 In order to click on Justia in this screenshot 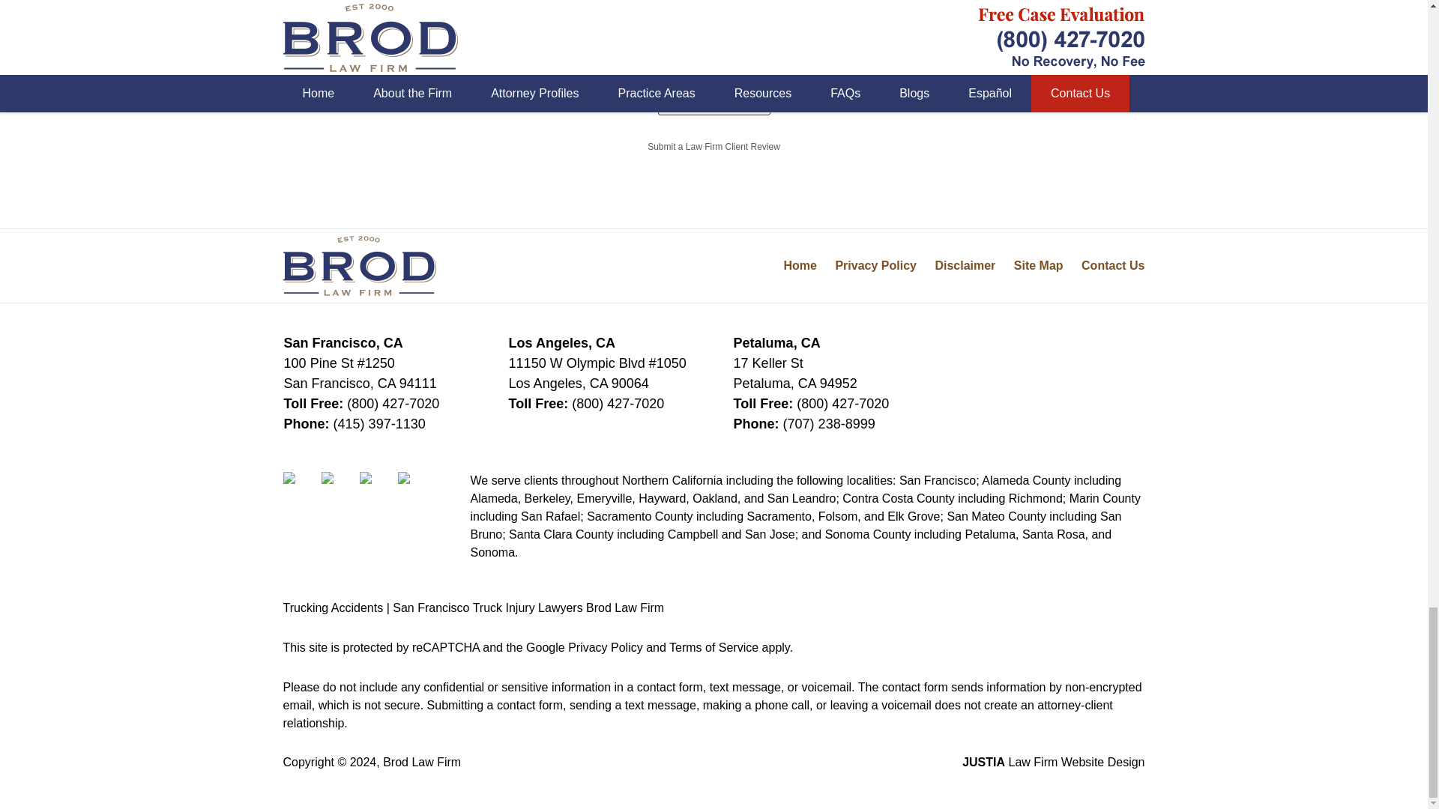, I will do `click(415, 488)`.